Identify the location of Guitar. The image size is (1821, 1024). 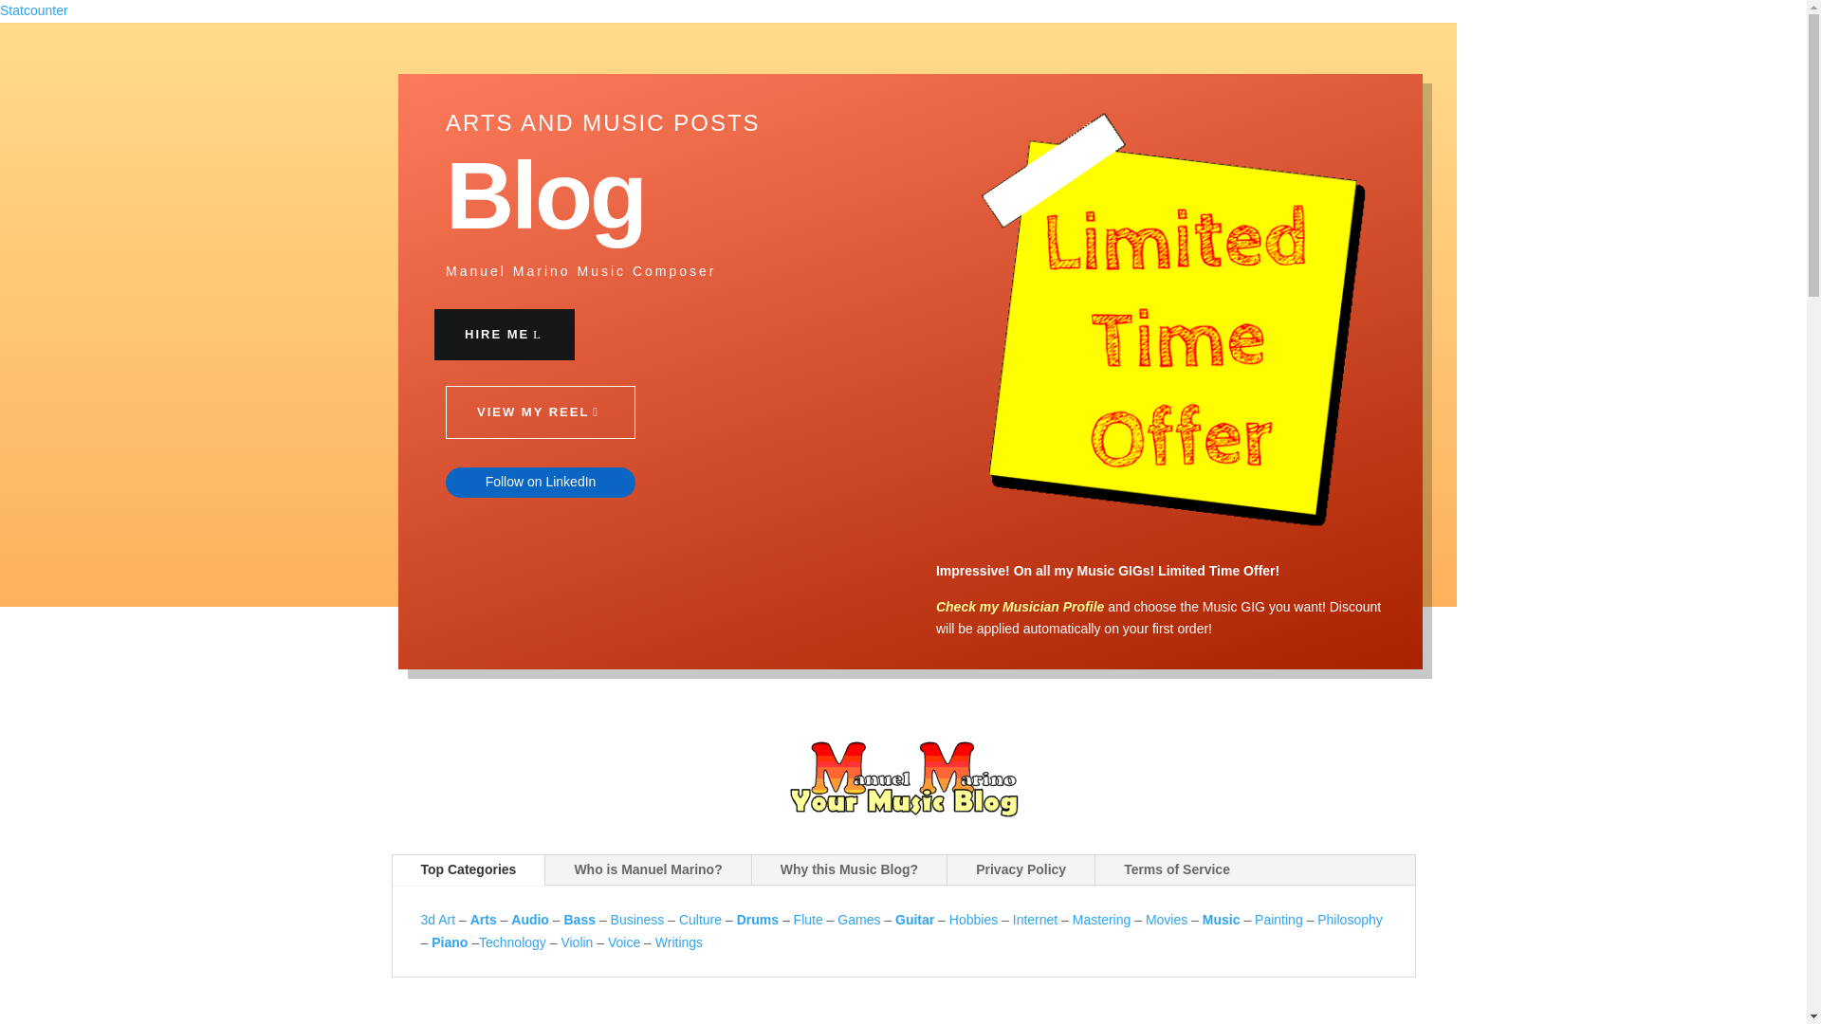
(914, 920).